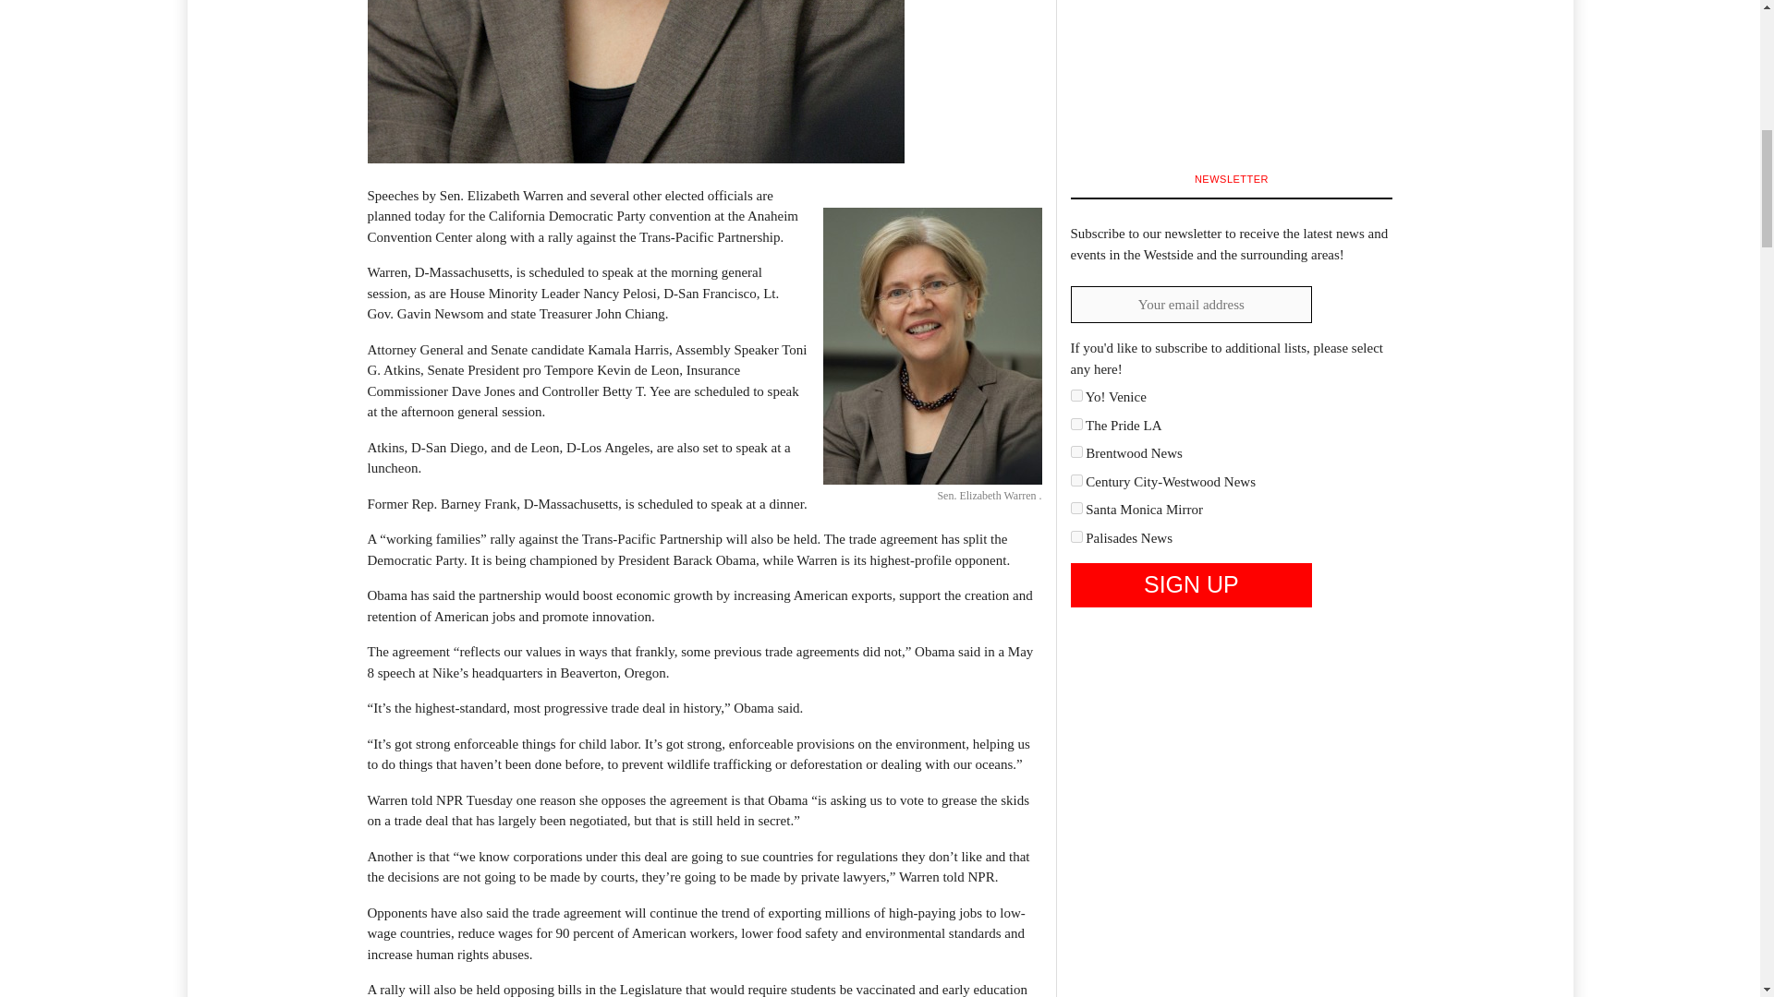 Image resolution: width=1774 pixels, height=997 pixels. What do you see at coordinates (1075, 423) in the screenshot?
I see `33f79e7e4d` at bounding box center [1075, 423].